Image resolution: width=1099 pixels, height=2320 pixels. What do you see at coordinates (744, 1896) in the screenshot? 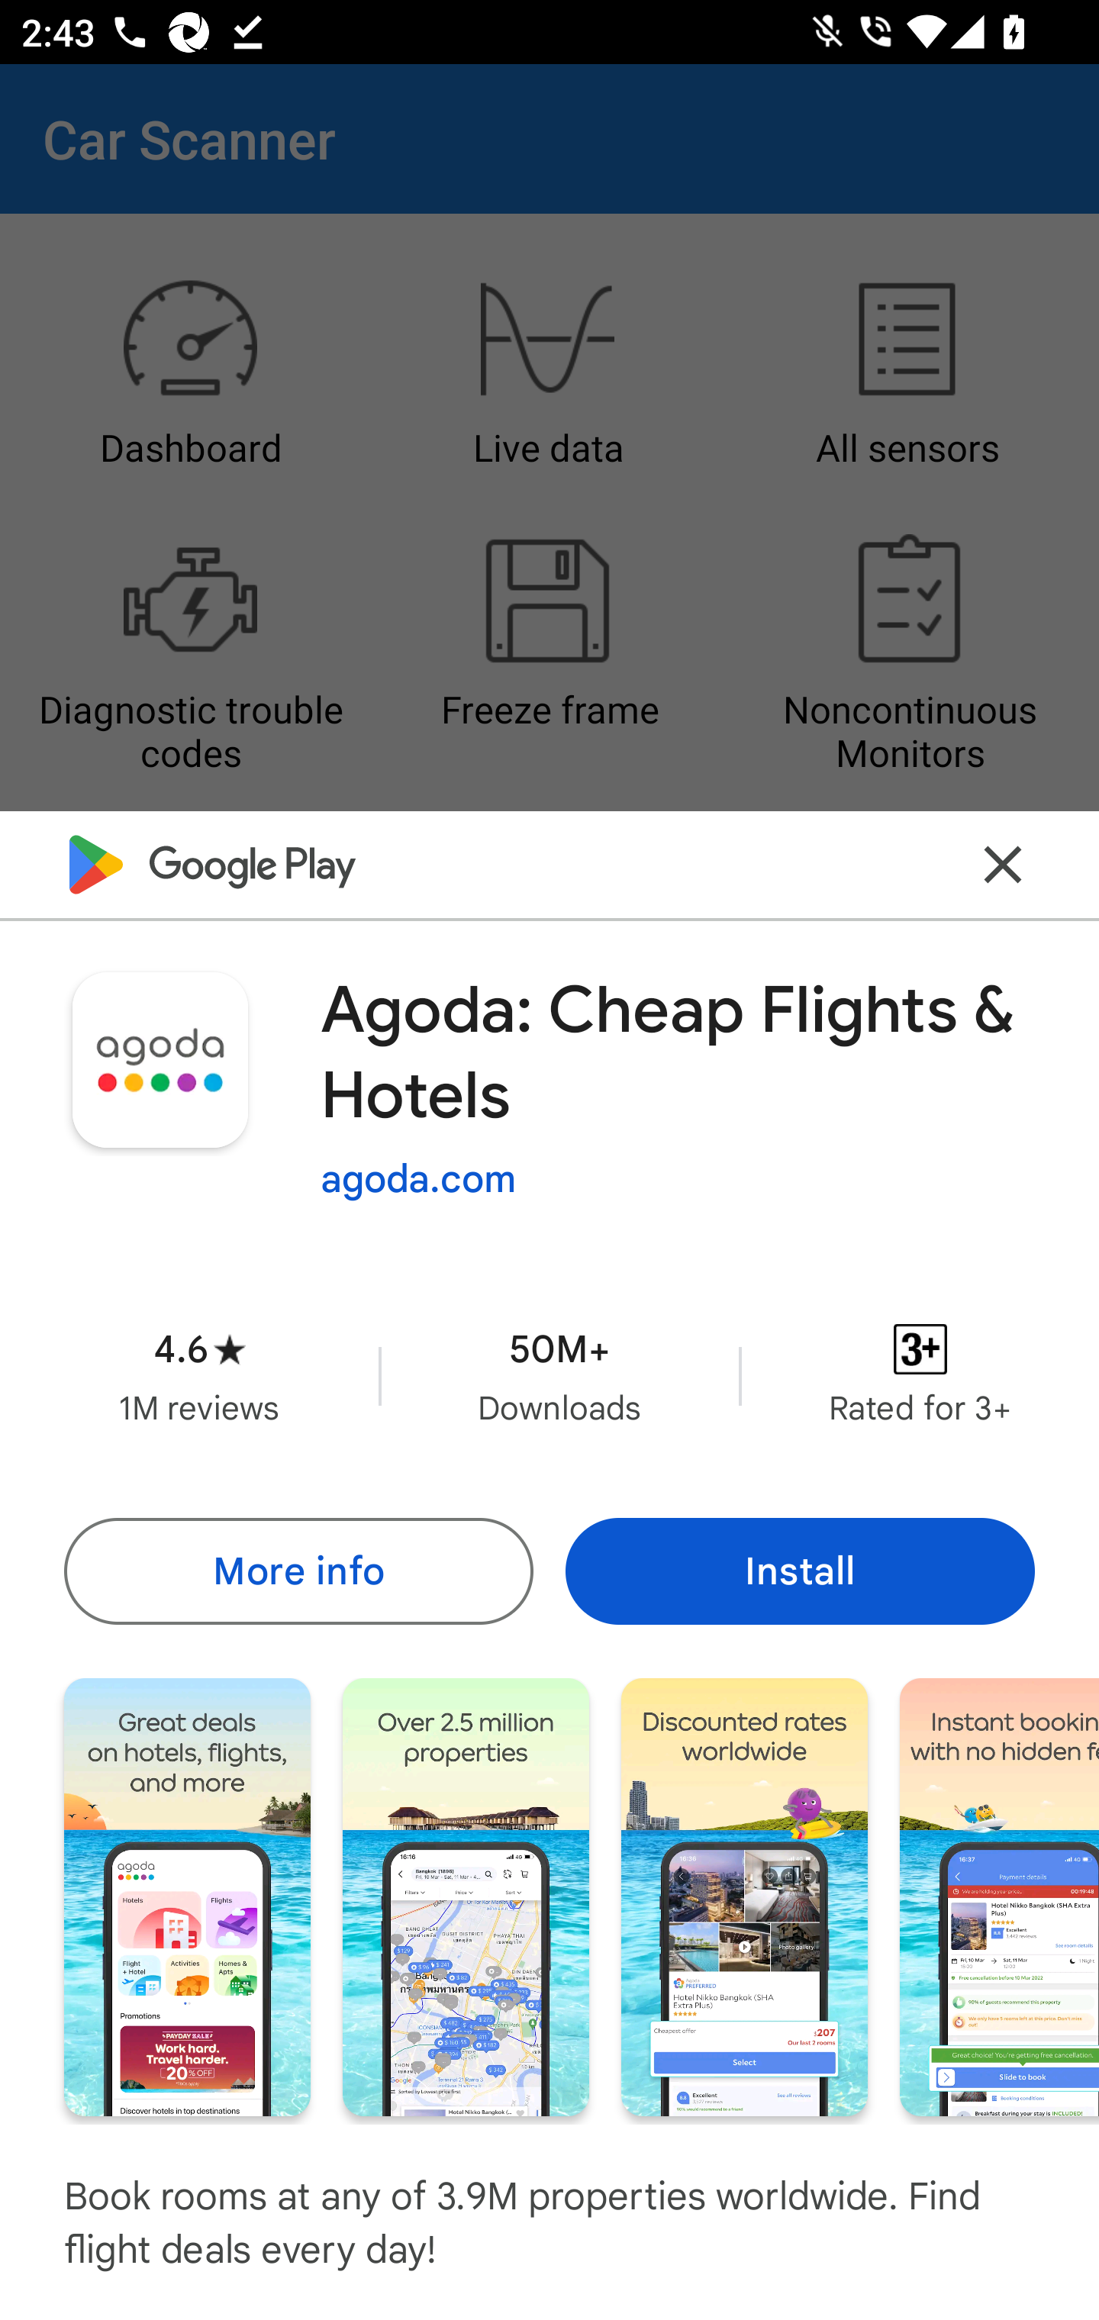
I see `Screenshot "3" of "8"` at bounding box center [744, 1896].